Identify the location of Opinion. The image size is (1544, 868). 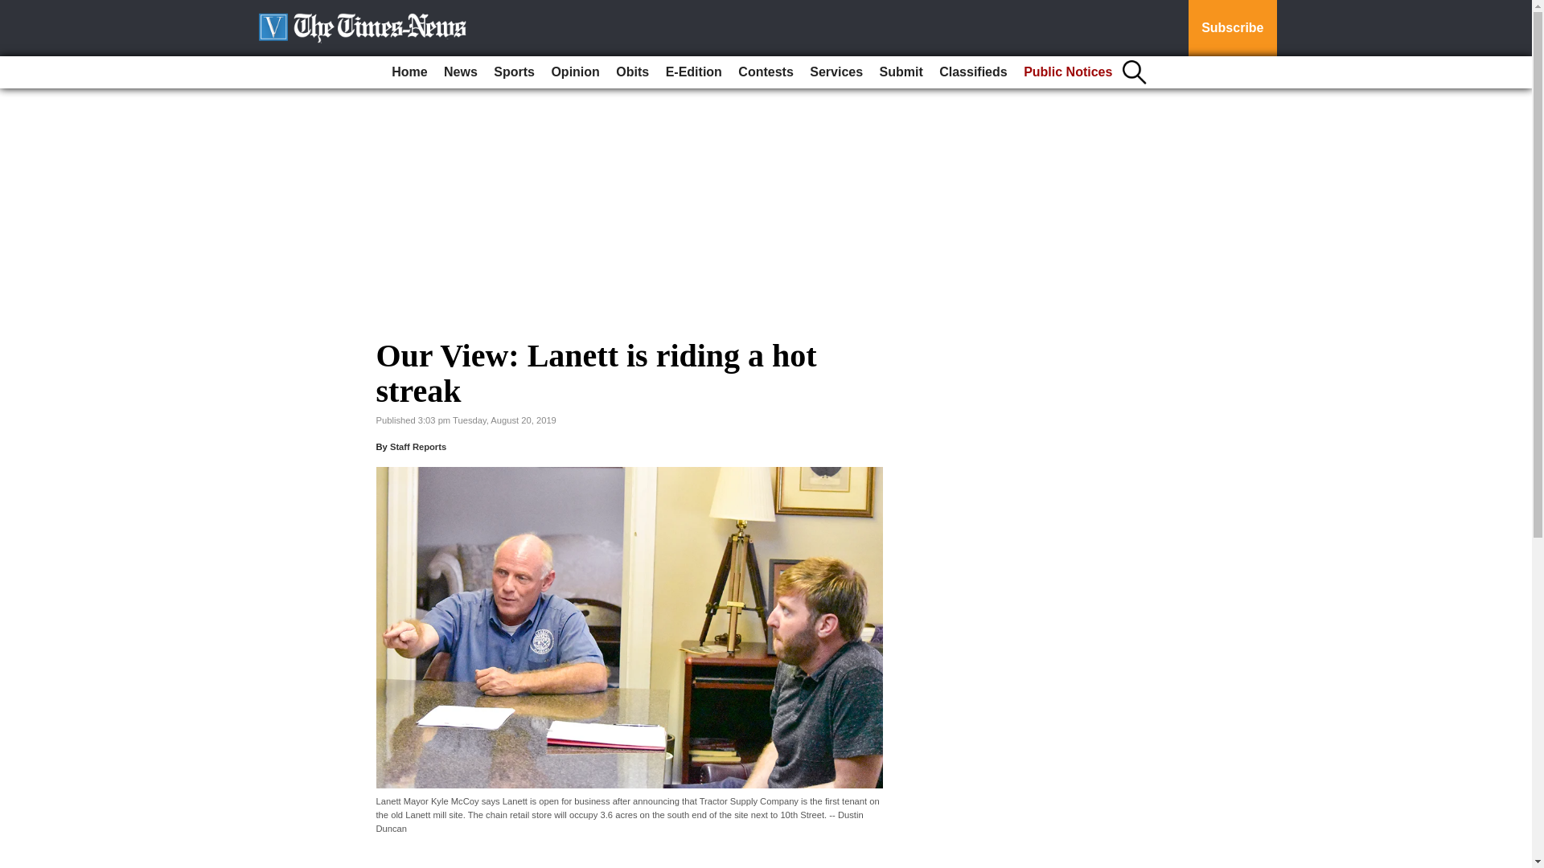
(574, 72).